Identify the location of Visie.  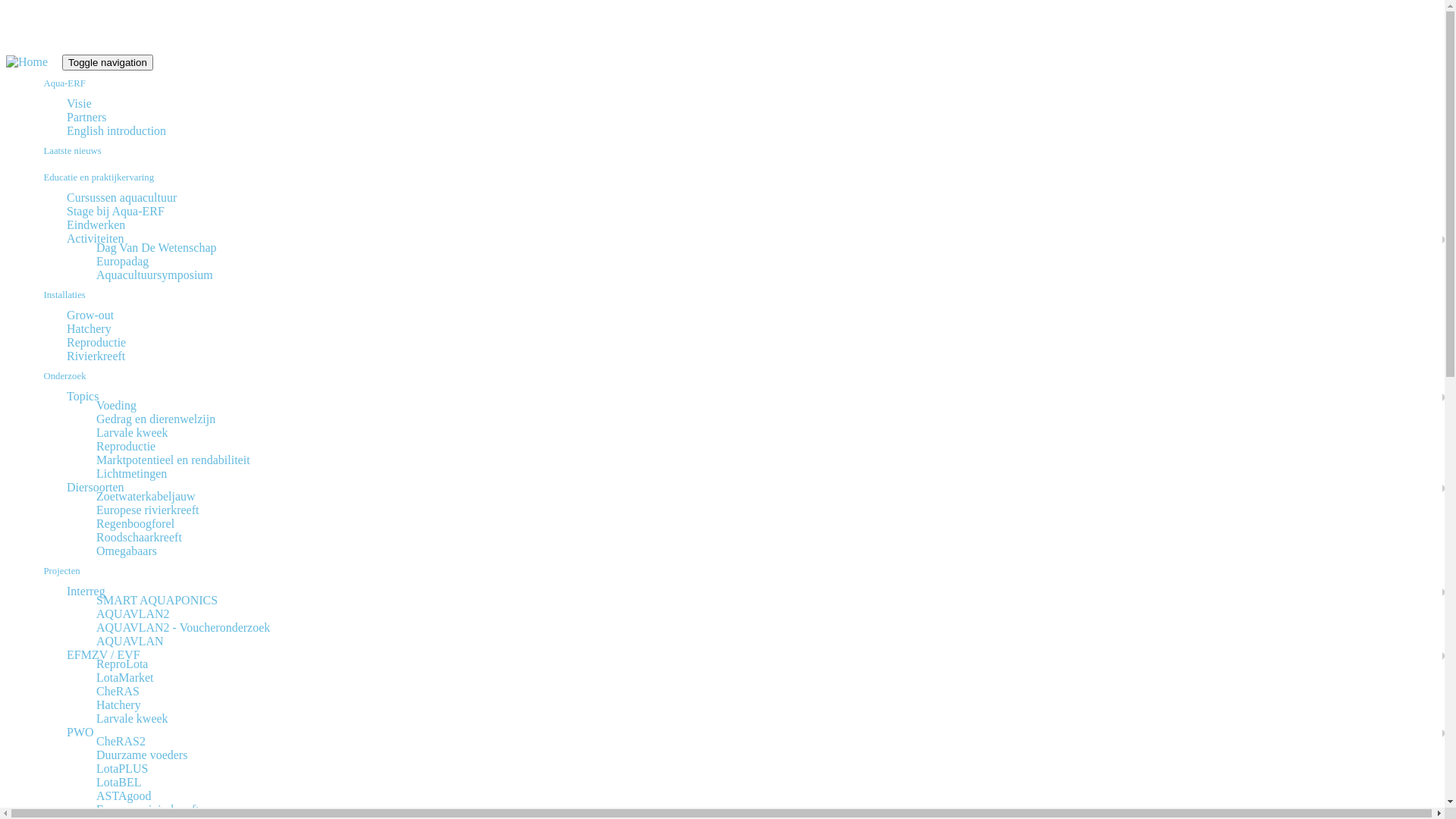
(79, 103).